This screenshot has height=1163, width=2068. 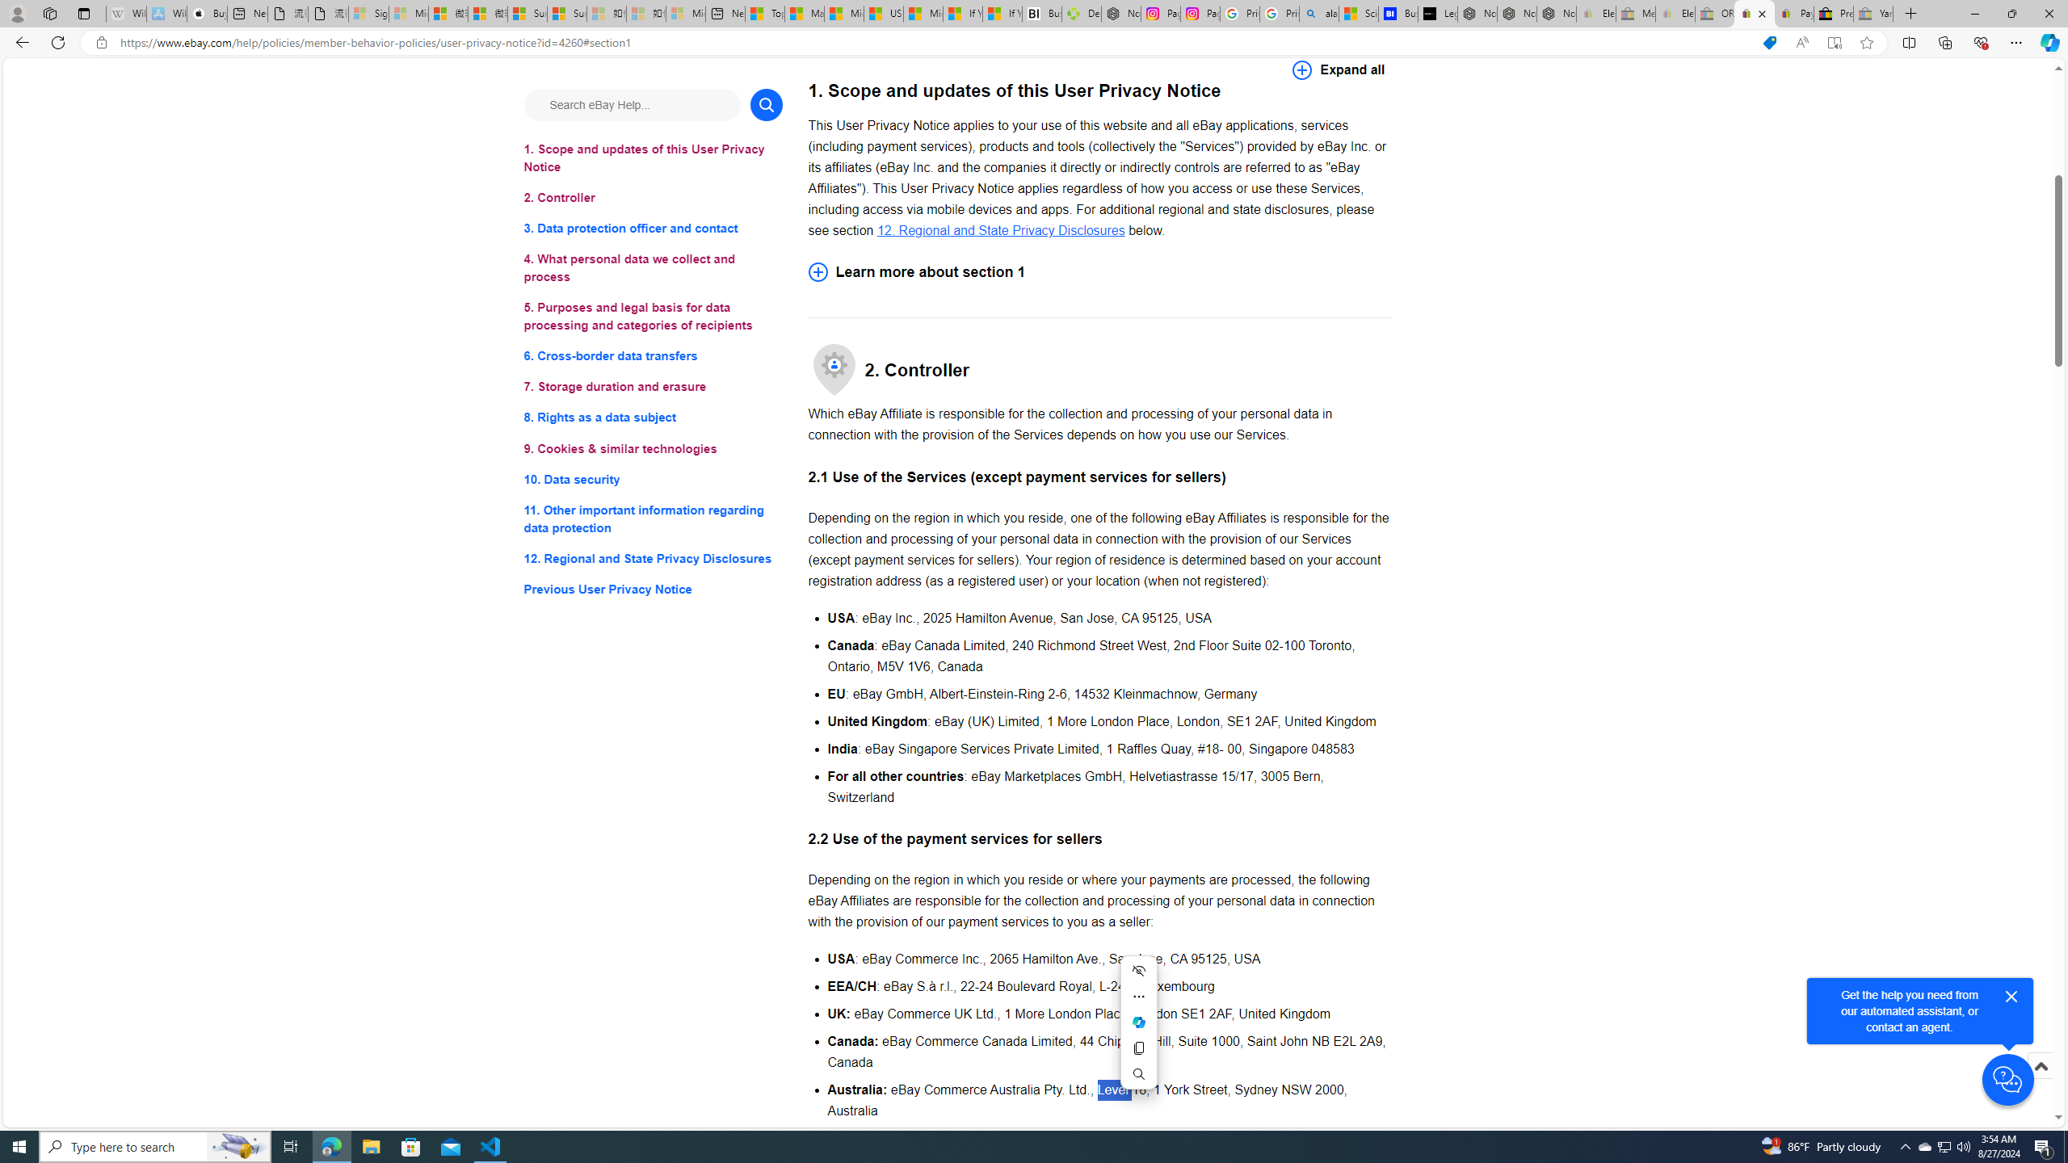 I want to click on Mini menu on text selection, so click(x=1138, y=1022).